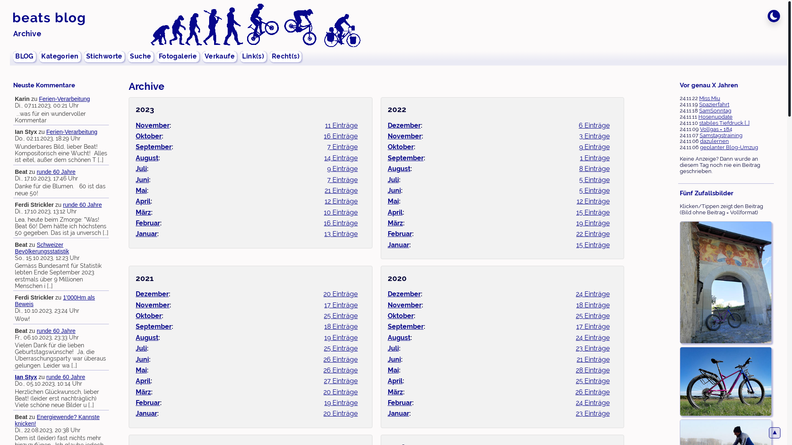 The width and height of the screenshot is (792, 445). I want to click on November, so click(405, 305).